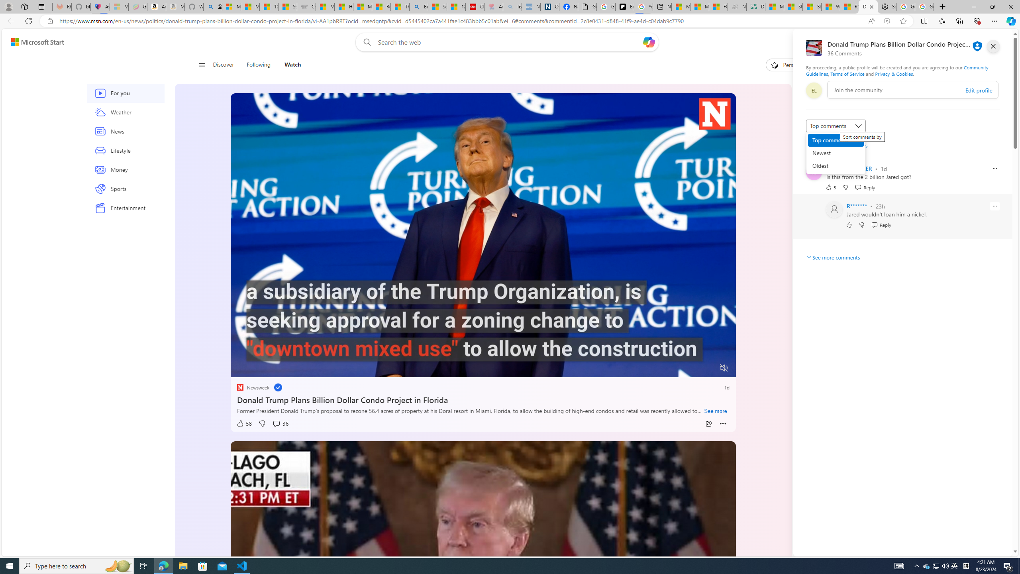  I want to click on Microsoft-Report a Concern to Bing - Sleeping, so click(119, 7).